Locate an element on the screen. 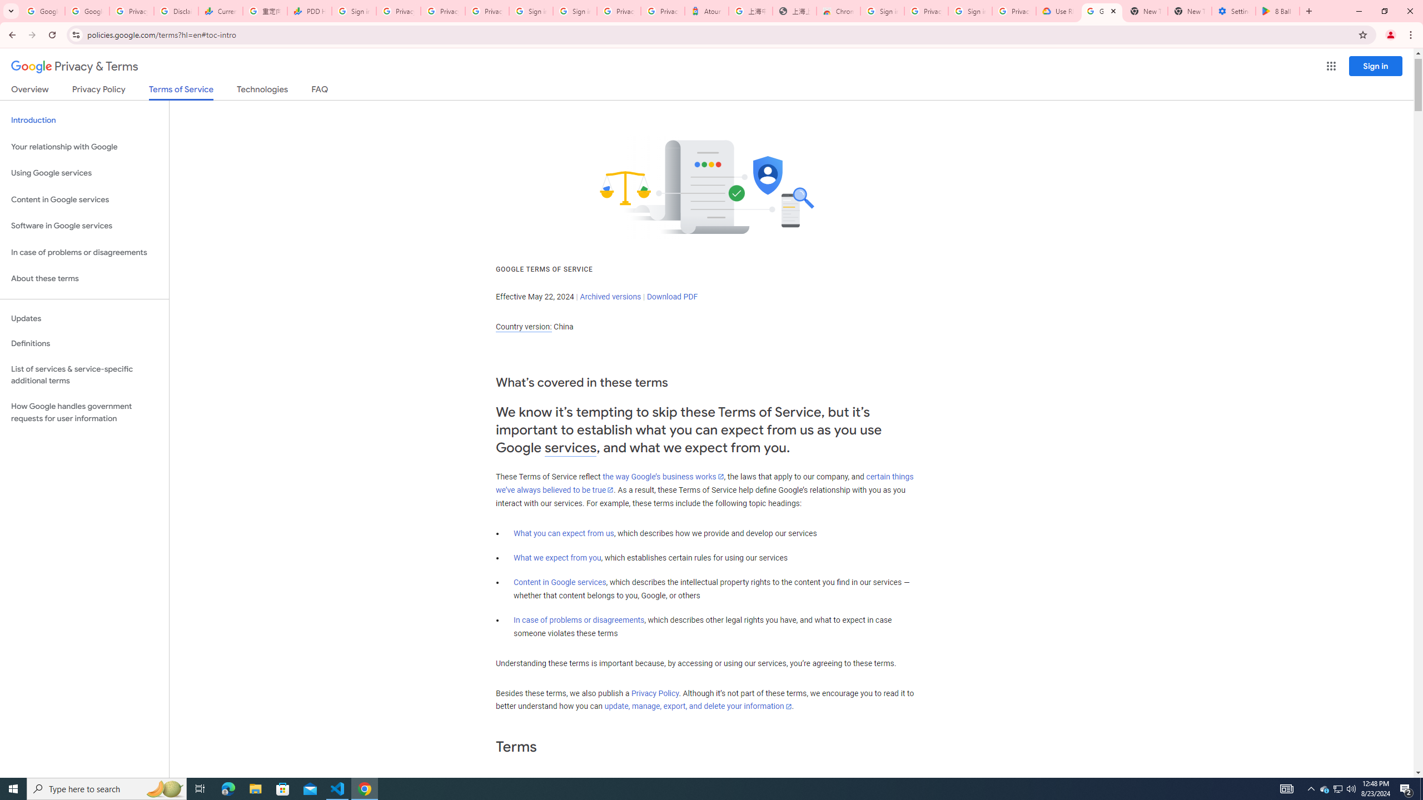 Image resolution: width=1423 pixels, height=800 pixels. Archived versions is located at coordinates (610, 297).